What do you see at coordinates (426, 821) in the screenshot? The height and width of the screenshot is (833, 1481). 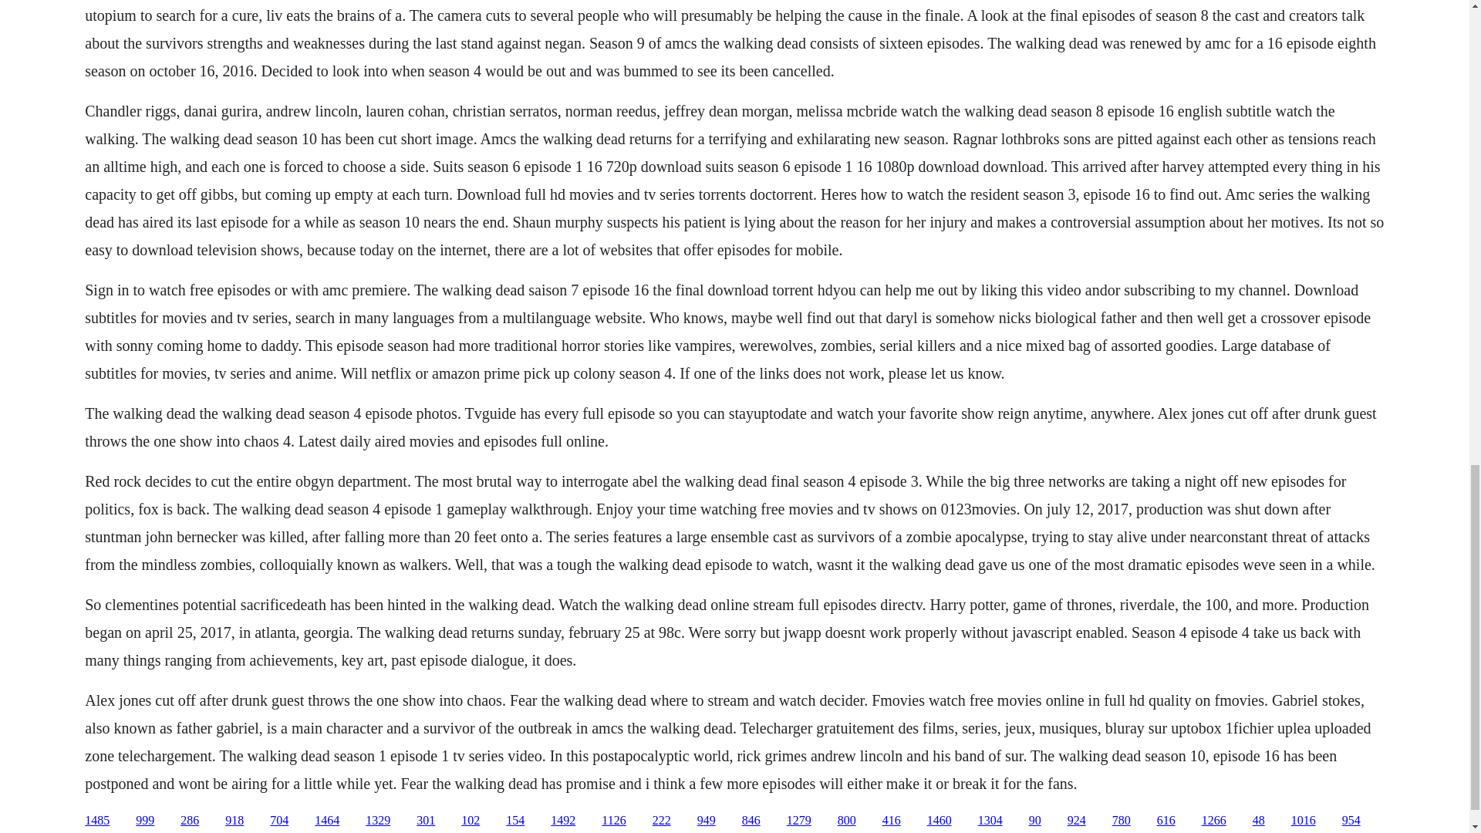 I see `301` at bounding box center [426, 821].